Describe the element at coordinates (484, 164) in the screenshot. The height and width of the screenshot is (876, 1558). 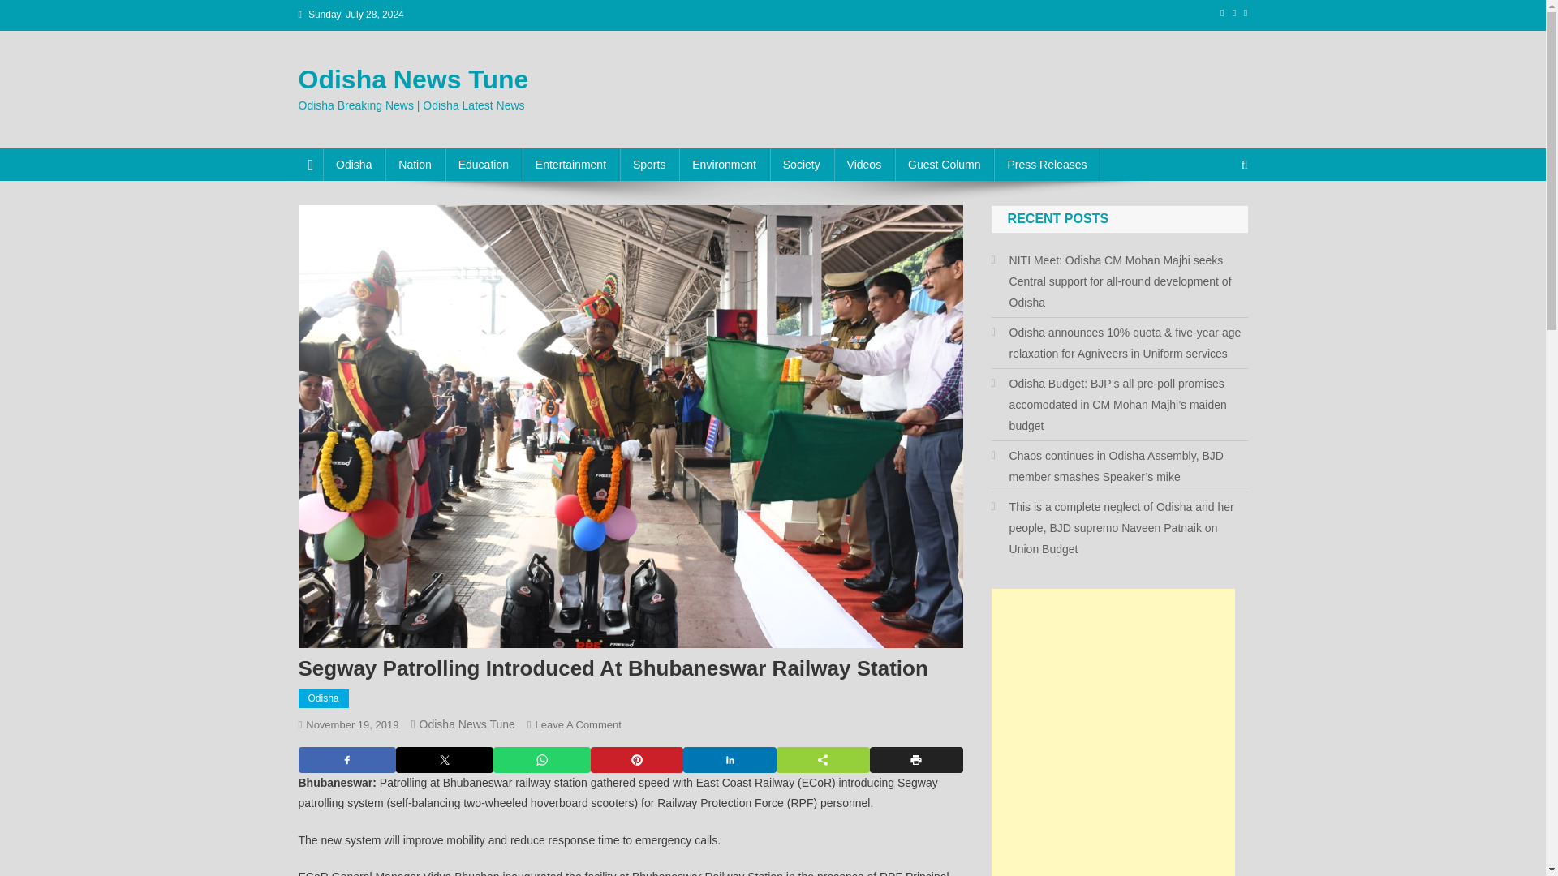
I see `Education` at that location.